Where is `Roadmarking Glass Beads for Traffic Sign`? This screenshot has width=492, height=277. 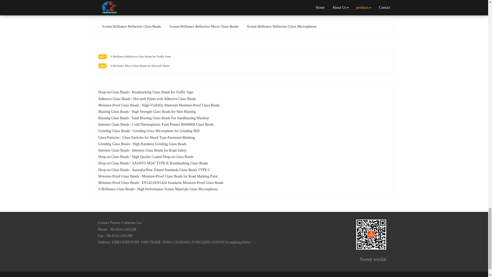 Roadmarking Glass Beads for Traffic Sign is located at coordinates (162, 92).